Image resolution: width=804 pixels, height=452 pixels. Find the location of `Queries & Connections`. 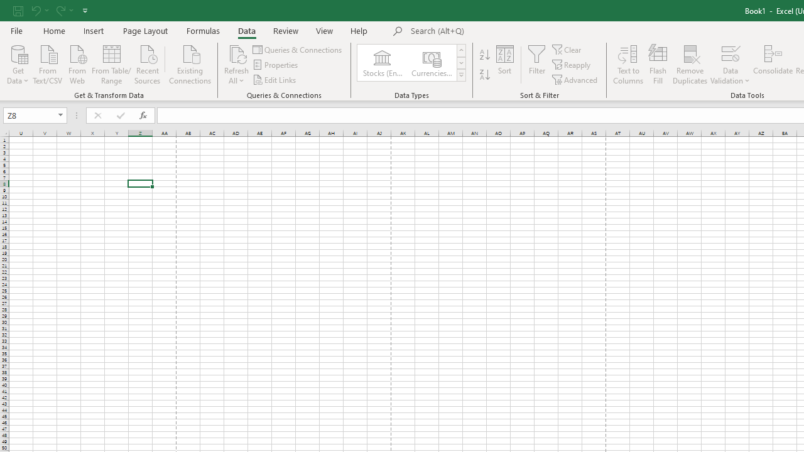

Queries & Connections is located at coordinates (298, 49).